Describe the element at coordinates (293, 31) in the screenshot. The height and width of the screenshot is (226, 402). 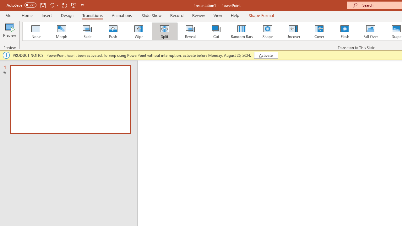
I see `Uncover` at that location.